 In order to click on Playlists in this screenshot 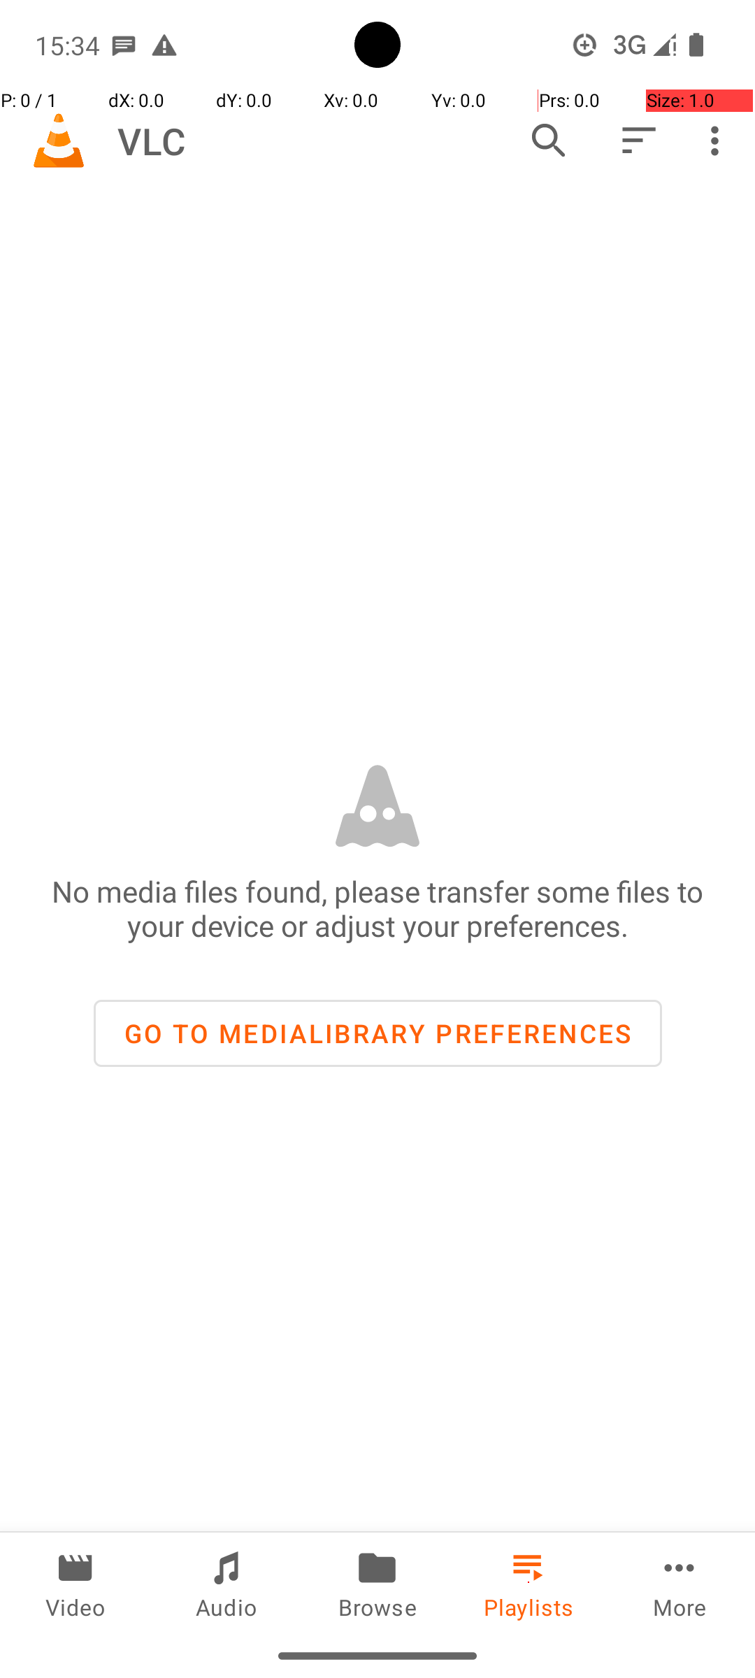, I will do `click(528, 1583)`.